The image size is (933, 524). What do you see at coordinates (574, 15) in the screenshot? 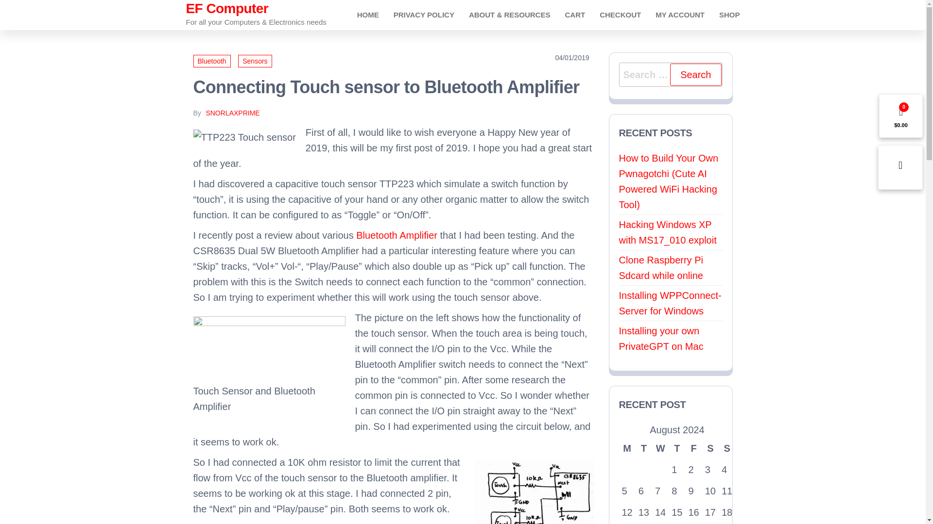
I see `Cart` at bounding box center [574, 15].